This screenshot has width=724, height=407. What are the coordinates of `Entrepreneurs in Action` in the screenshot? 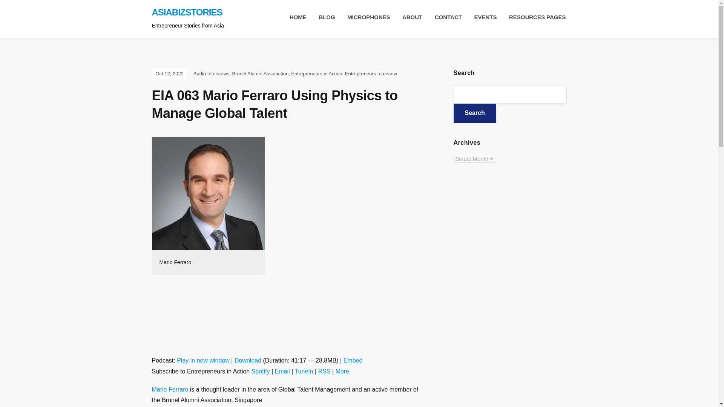 It's located at (316, 73).